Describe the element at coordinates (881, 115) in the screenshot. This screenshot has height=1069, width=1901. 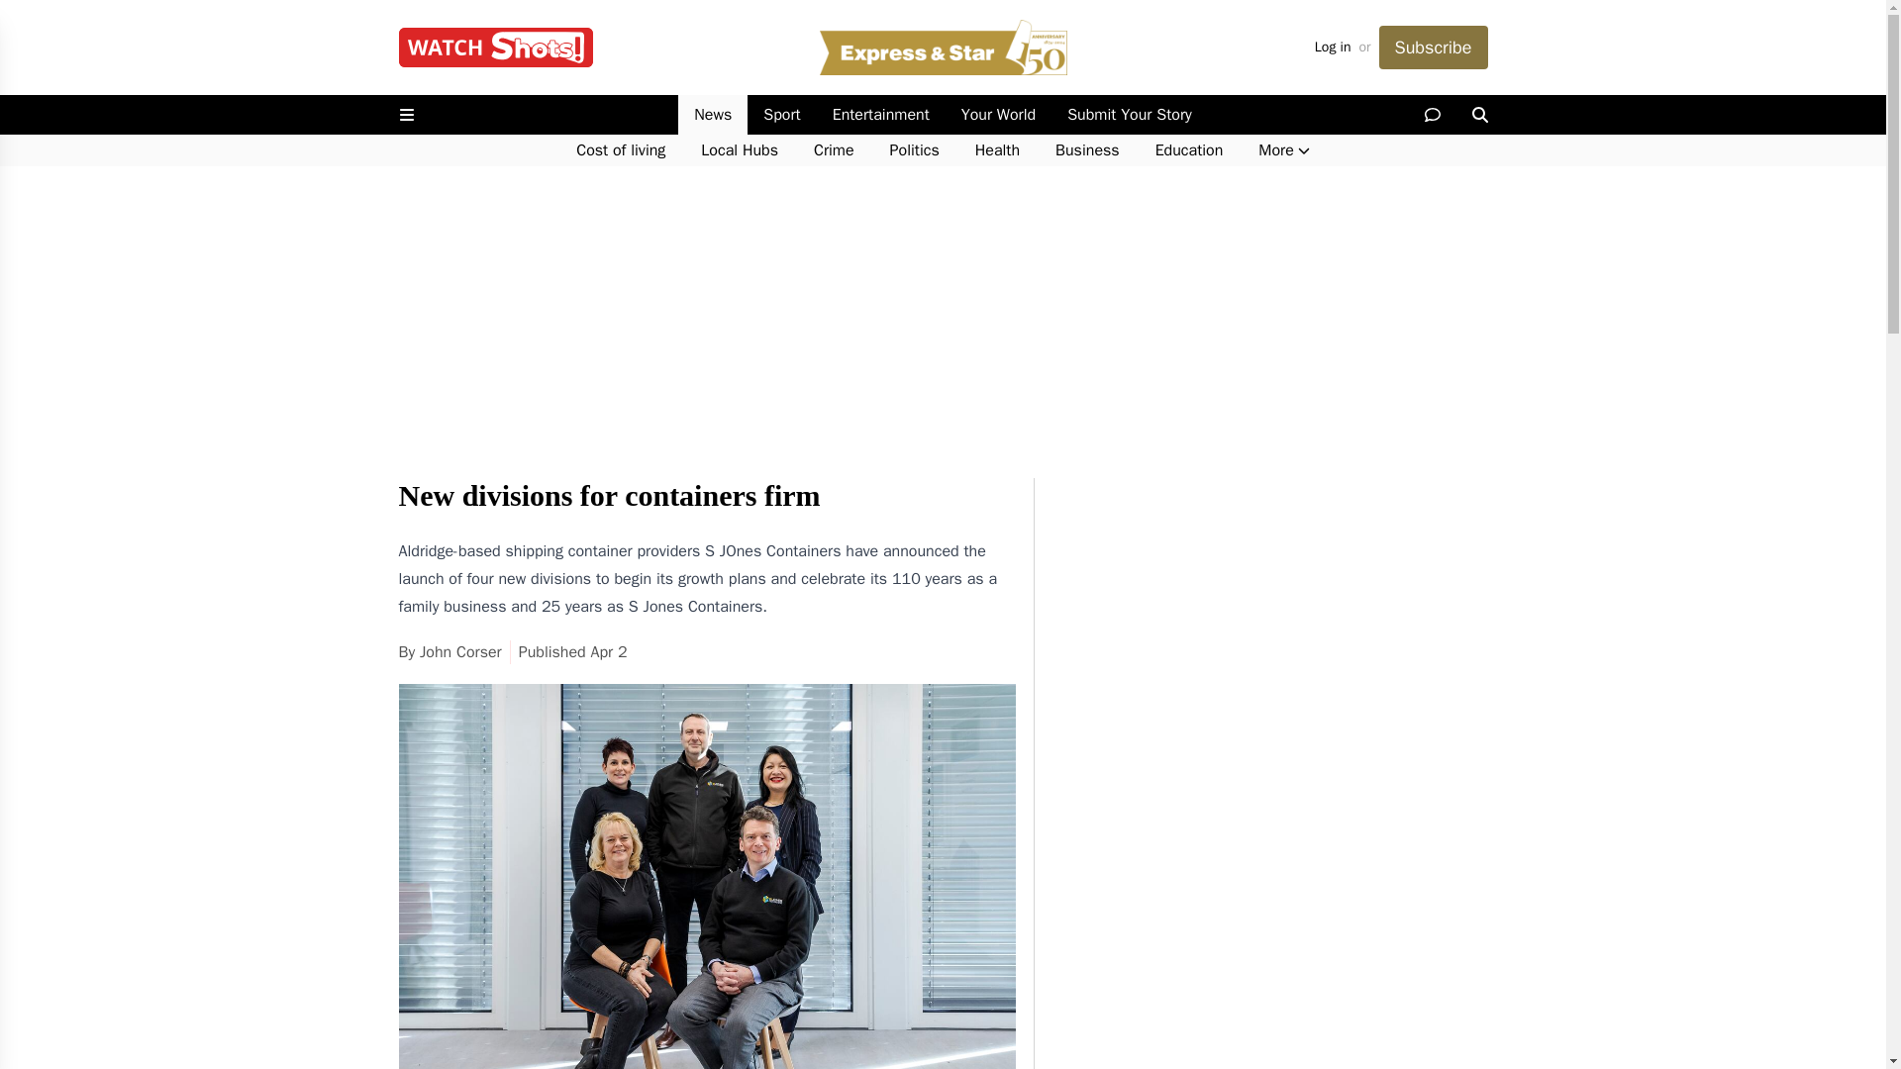
I see `Entertainment` at that location.